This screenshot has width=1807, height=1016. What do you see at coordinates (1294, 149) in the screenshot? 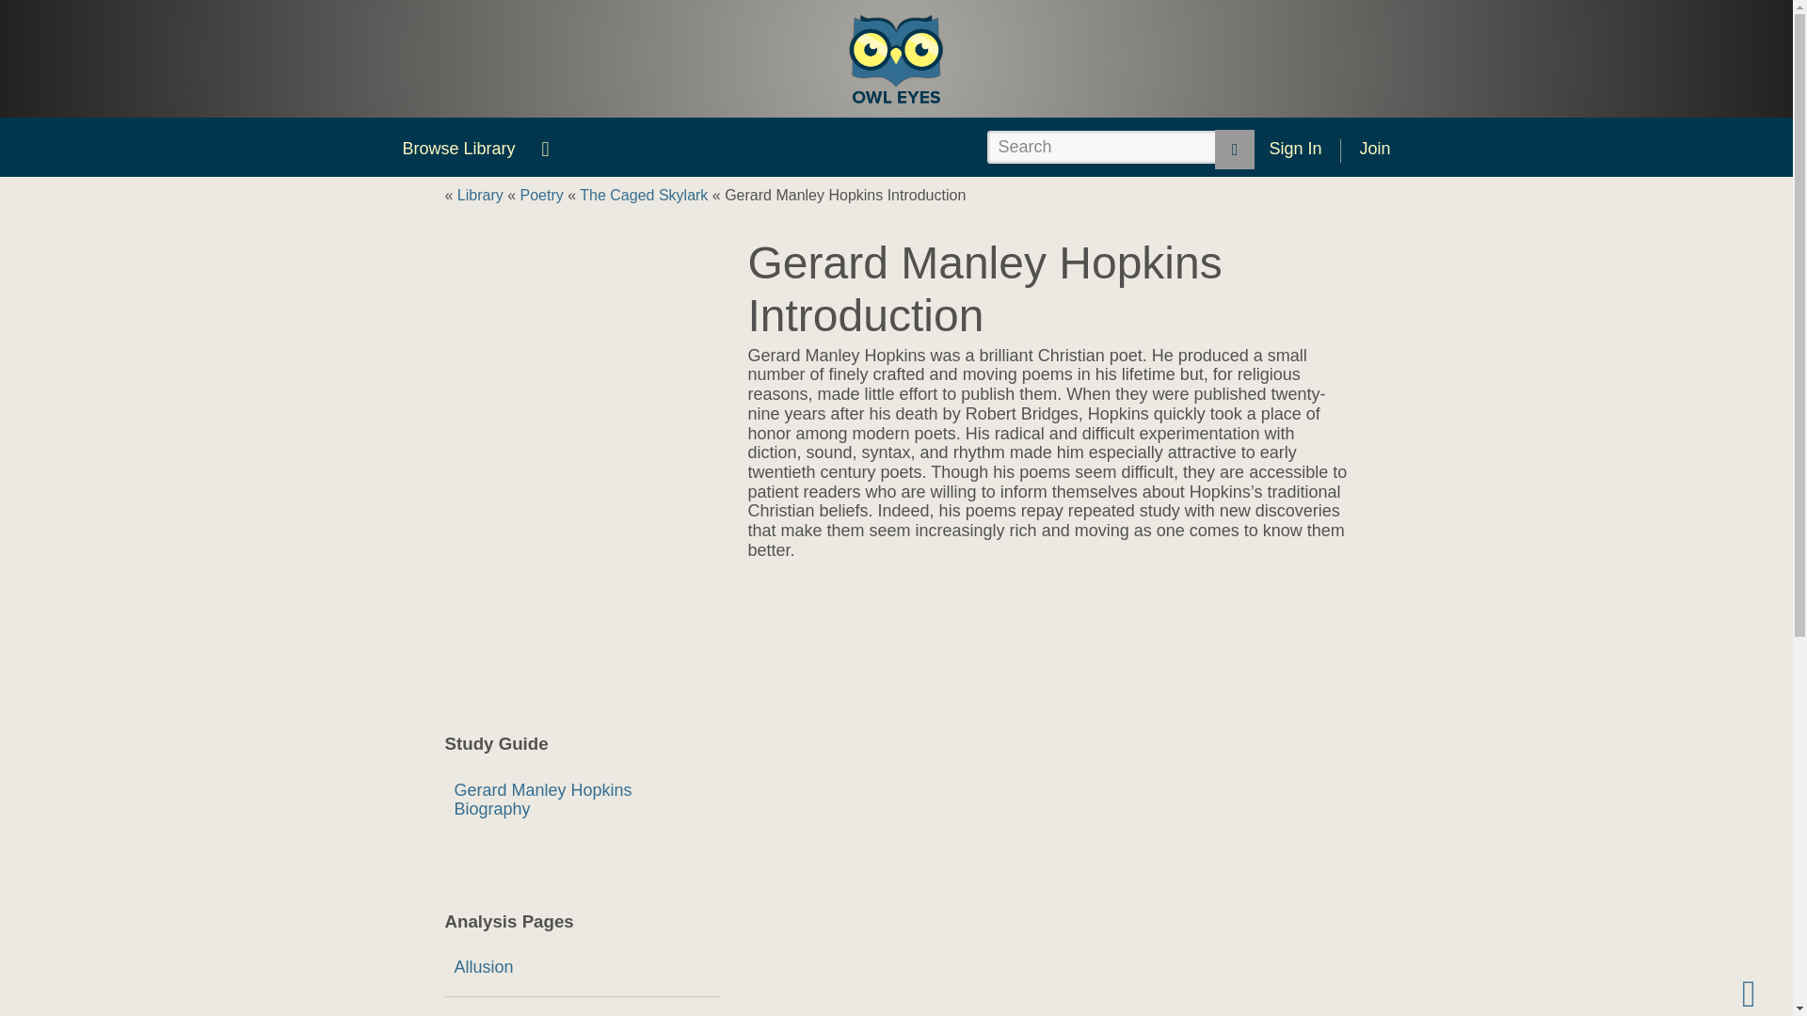
I see `Sign In` at bounding box center [1294, 149].